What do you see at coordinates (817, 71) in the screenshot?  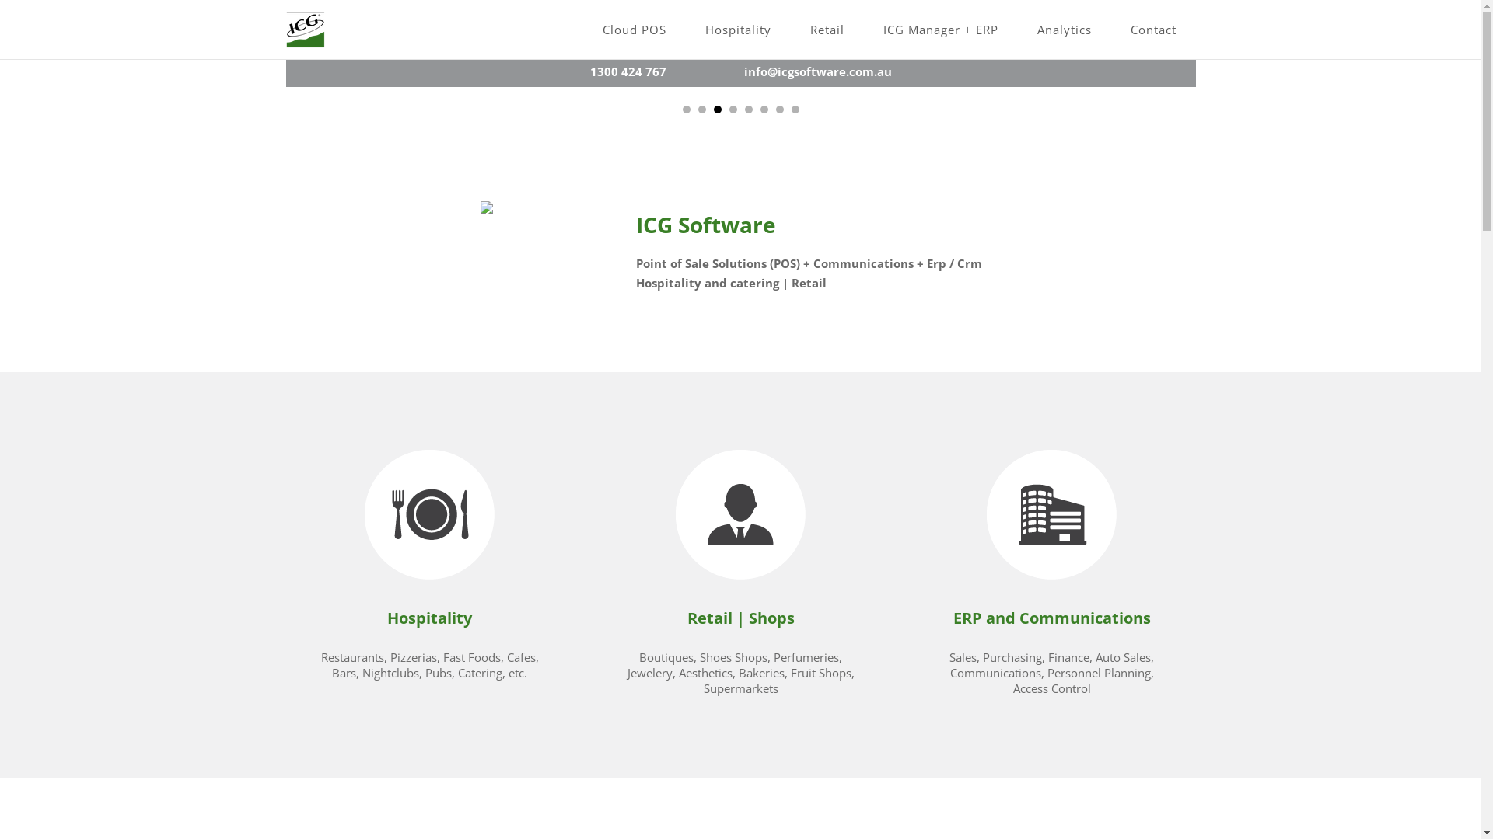 I see `info@icgsoftware.com.au` at bounding box center [817, 71].